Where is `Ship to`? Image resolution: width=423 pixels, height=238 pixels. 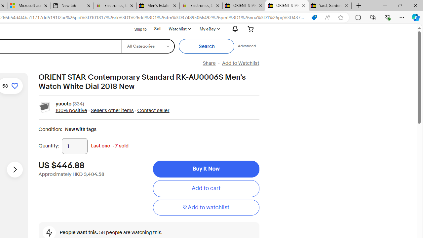 Ship to is located at coordinates (136, 28).